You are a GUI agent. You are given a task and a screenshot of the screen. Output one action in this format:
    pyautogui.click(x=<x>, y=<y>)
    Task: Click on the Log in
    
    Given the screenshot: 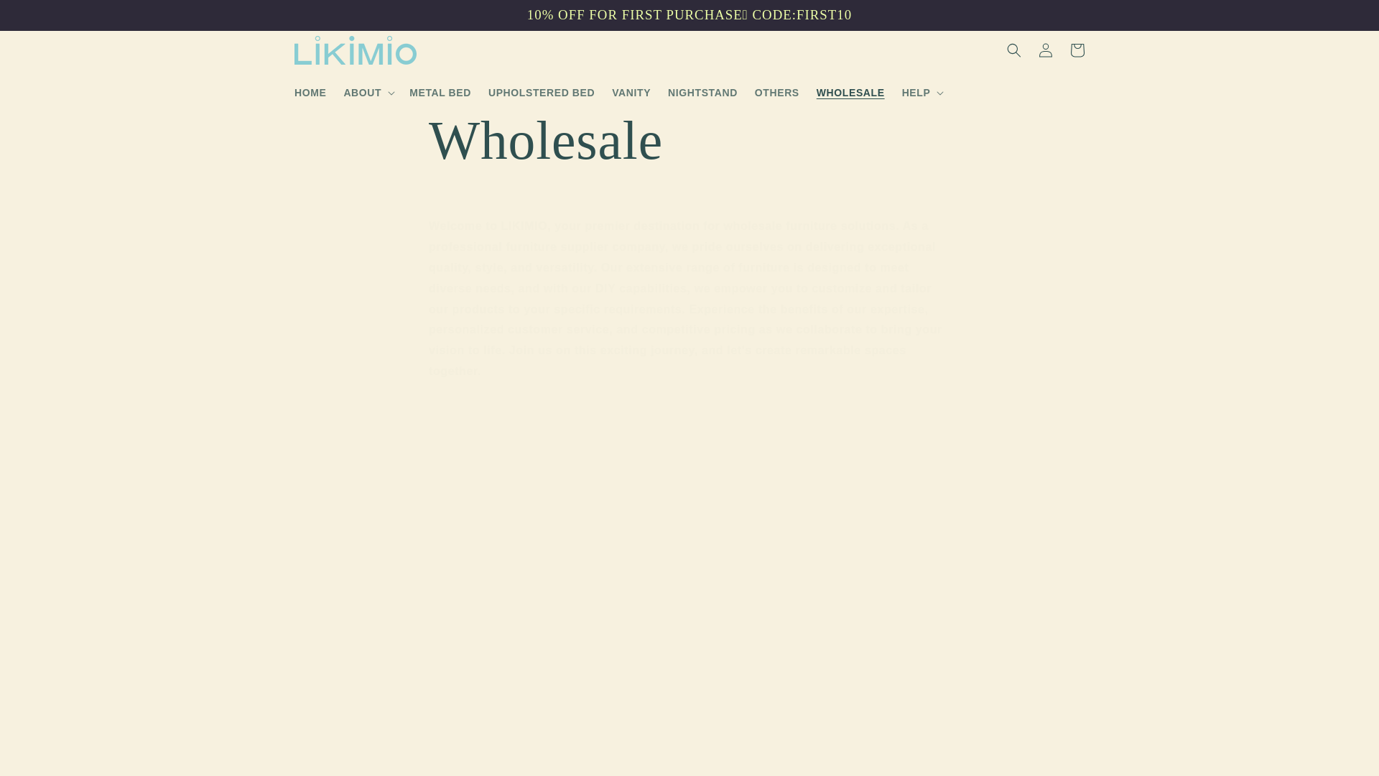 What is the action you would take?
    pyautogui.click(x=1046, y=50)
    